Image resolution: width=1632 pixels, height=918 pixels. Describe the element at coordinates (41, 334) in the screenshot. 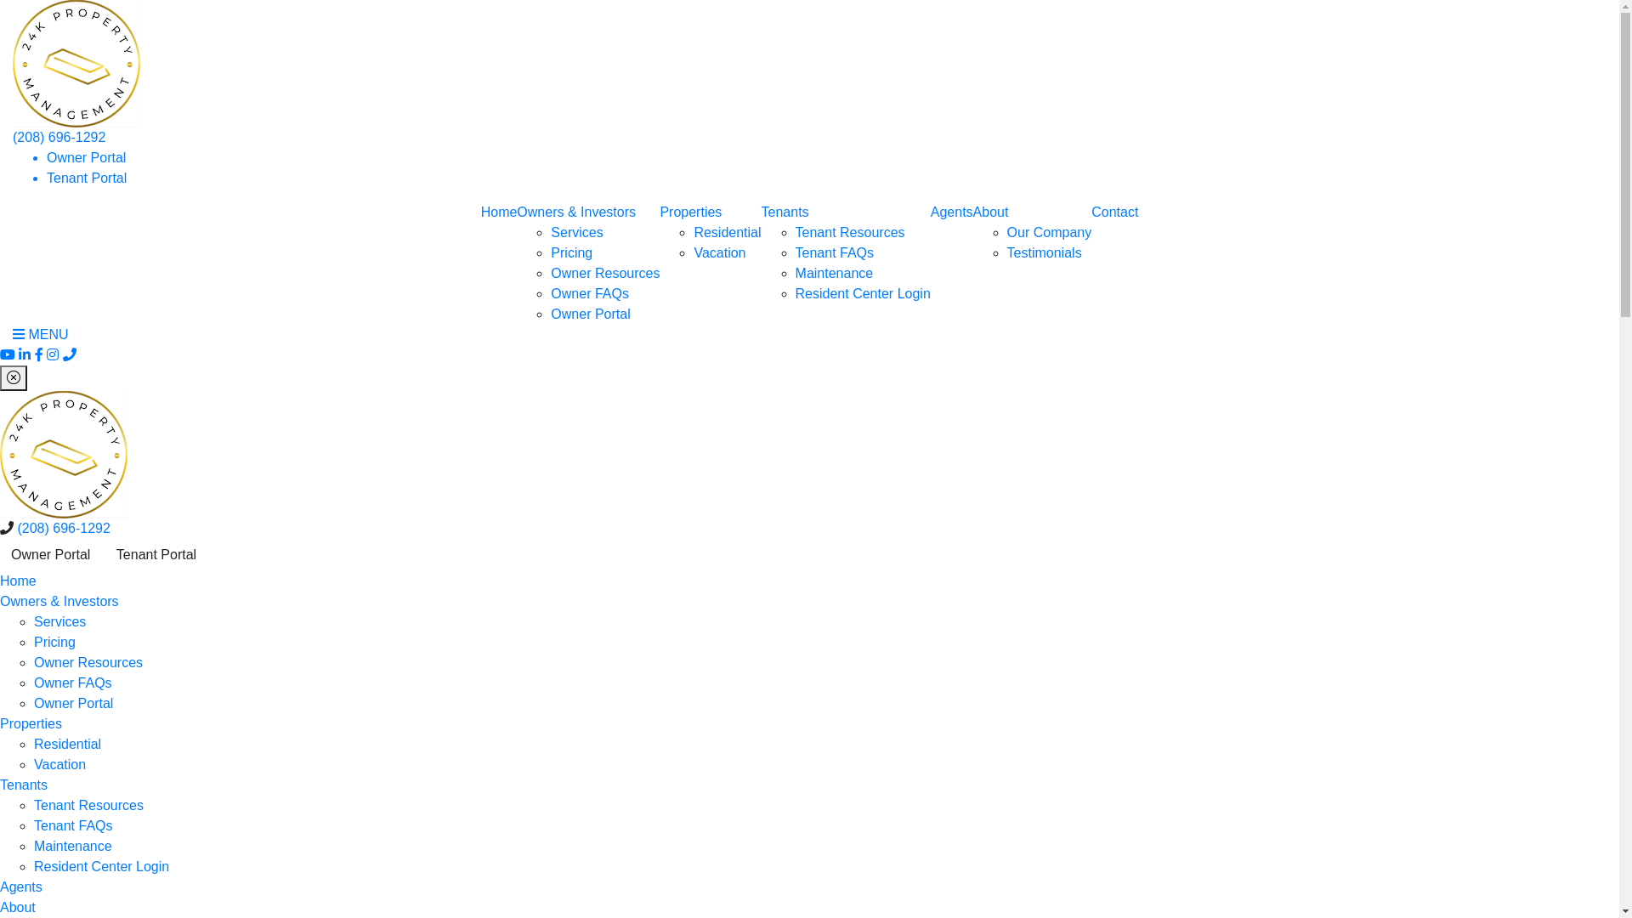

I see `MENU` at that location.